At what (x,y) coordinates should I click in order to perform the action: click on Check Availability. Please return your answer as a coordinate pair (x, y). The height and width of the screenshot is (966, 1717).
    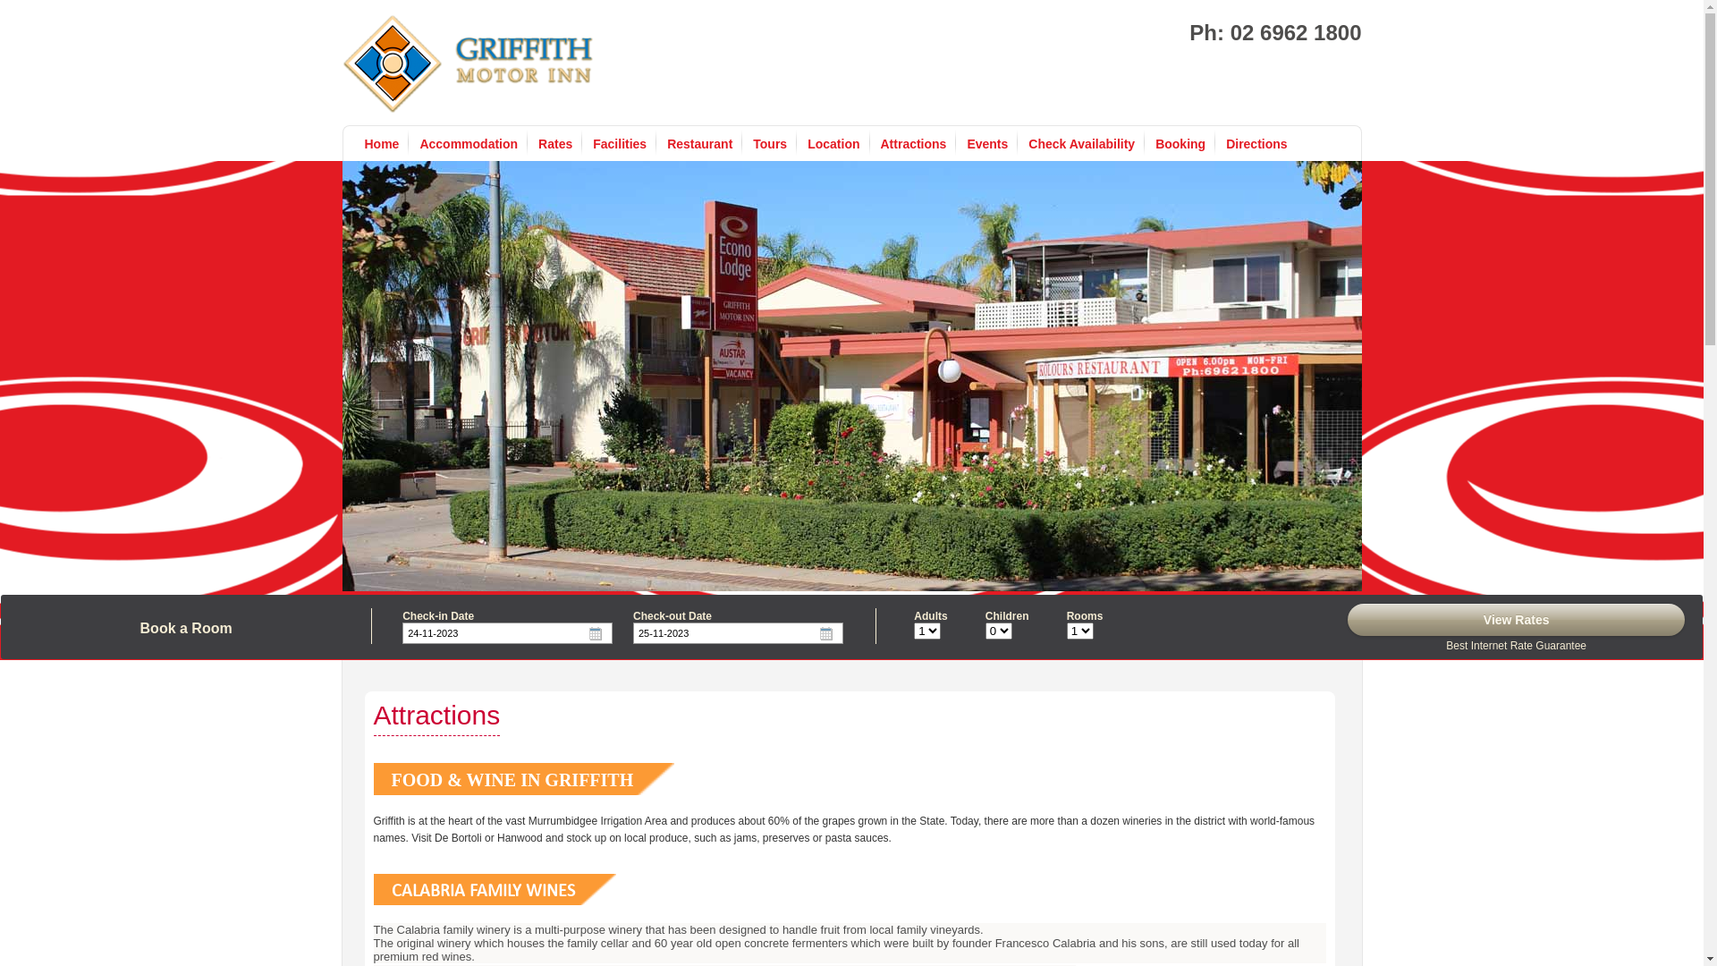
    Looking at the image, I should click on (1082, 144).